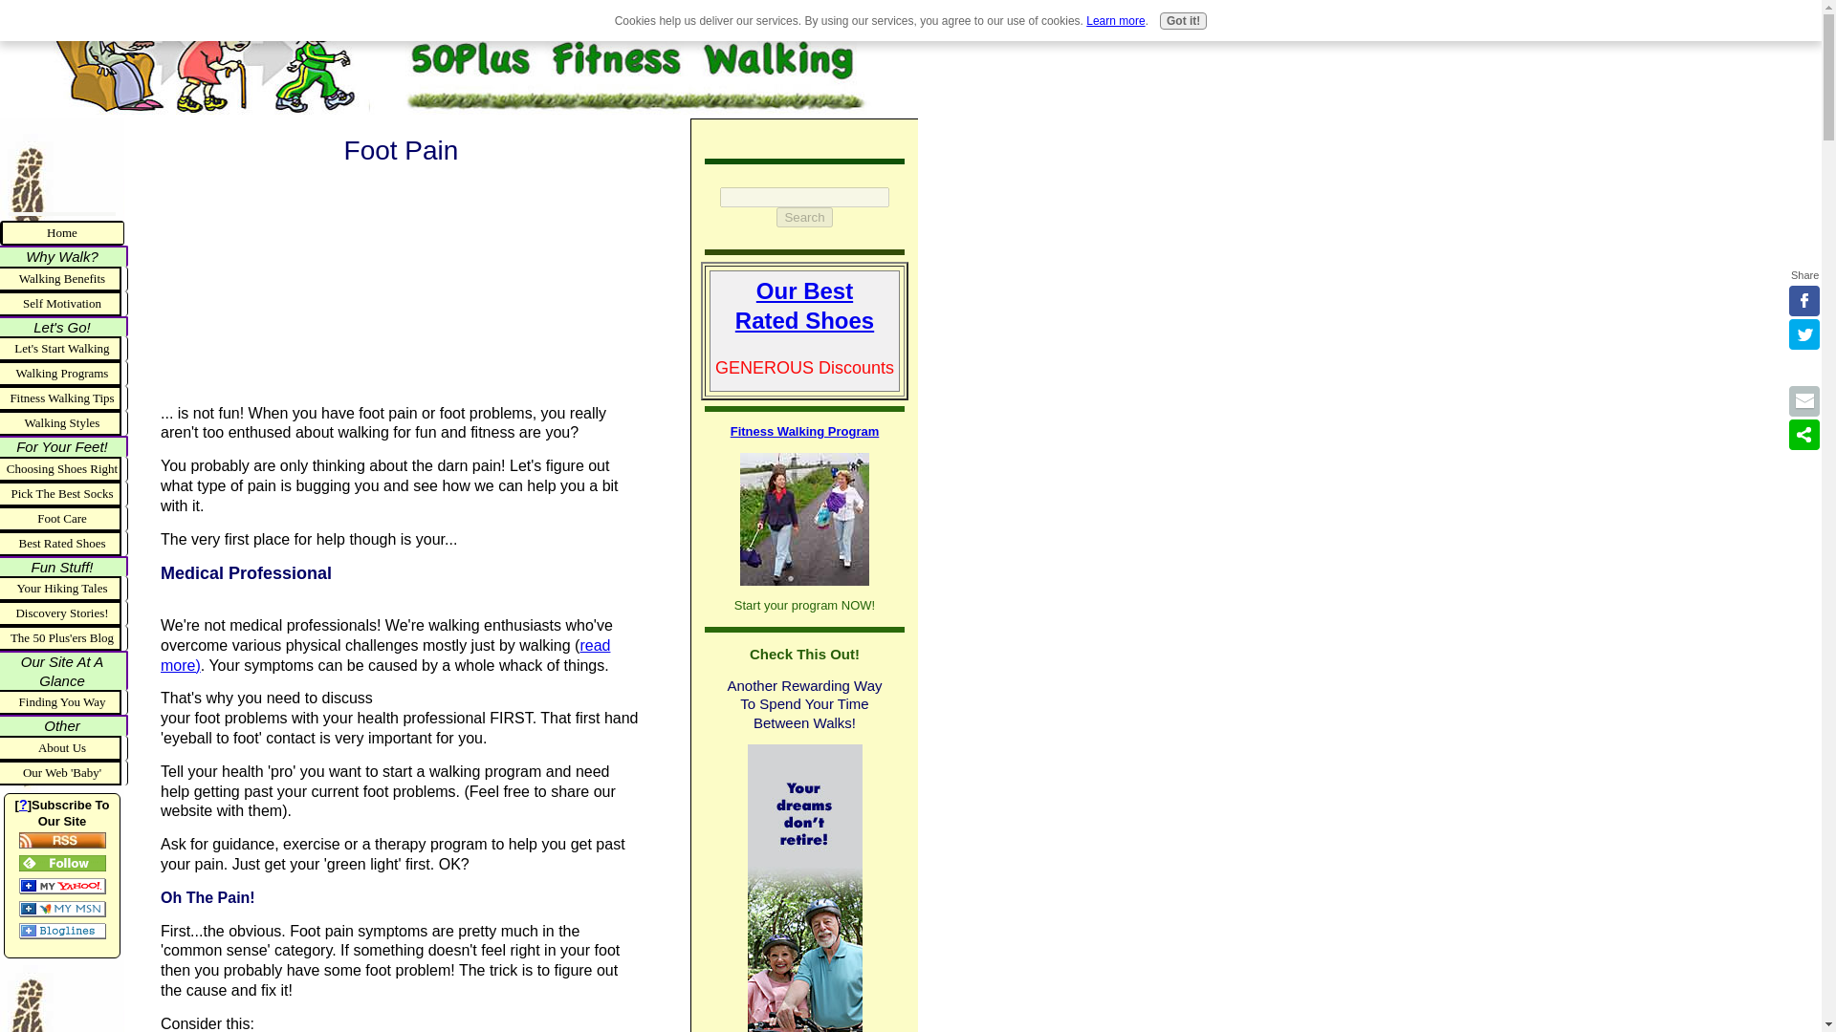  What do you see at coordinates (64, 588) in the screenshot?
I see `Your Hiking Tales` at bounding box center [64, 588].